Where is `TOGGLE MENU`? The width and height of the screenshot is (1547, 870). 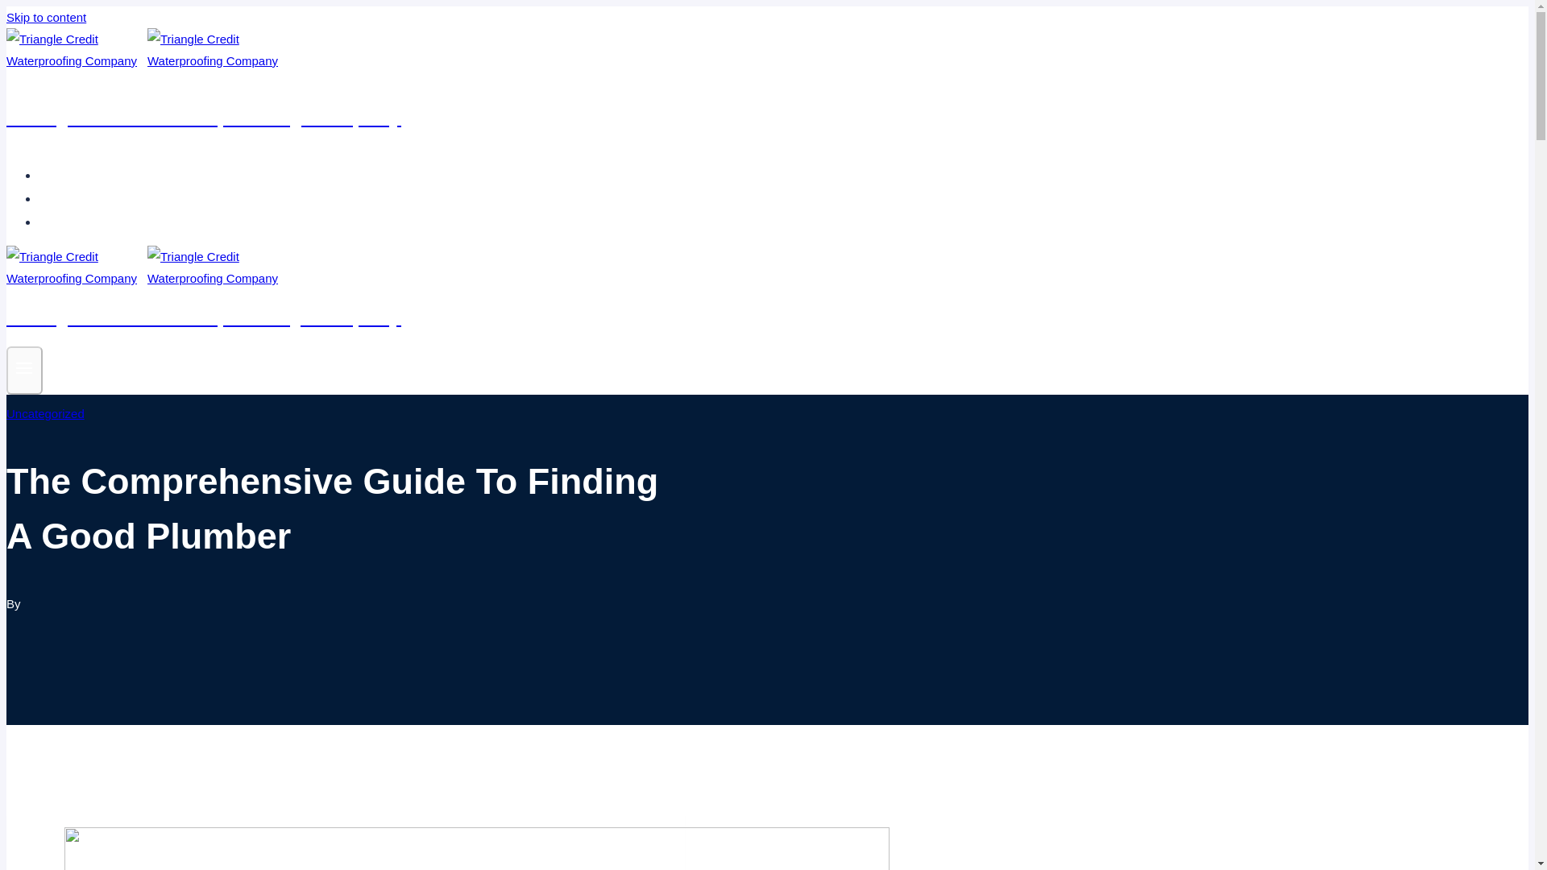
TOGGLE MENU is located at coordinates (24, 367).